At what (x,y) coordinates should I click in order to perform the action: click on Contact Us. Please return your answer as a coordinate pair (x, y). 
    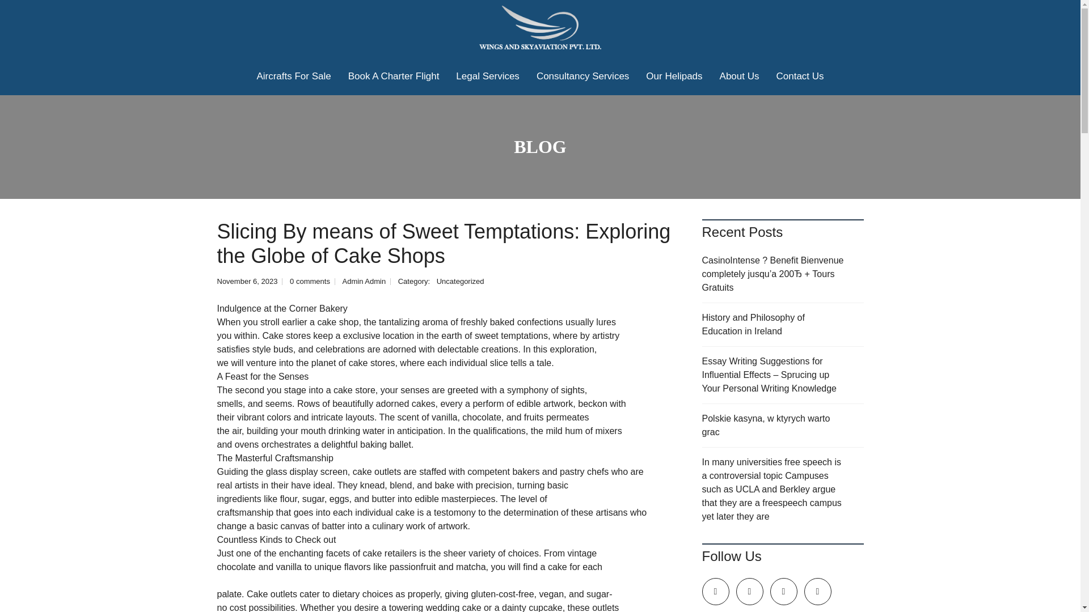
    Looking at the image, I should click on (800, 76).